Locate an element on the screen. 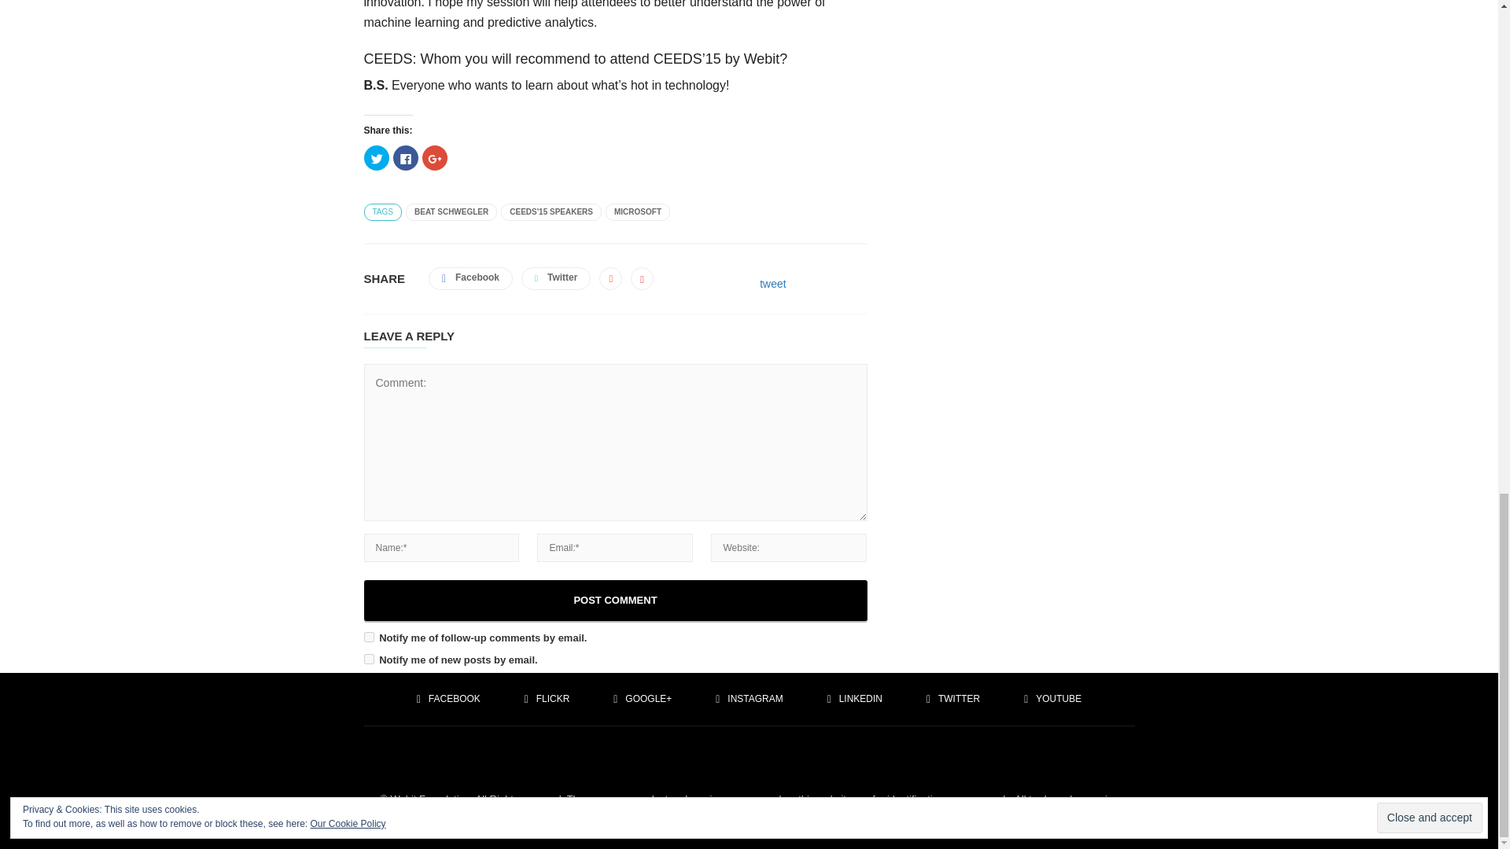  BEAT SCHWEGLER is located at coordinates (451, 212).